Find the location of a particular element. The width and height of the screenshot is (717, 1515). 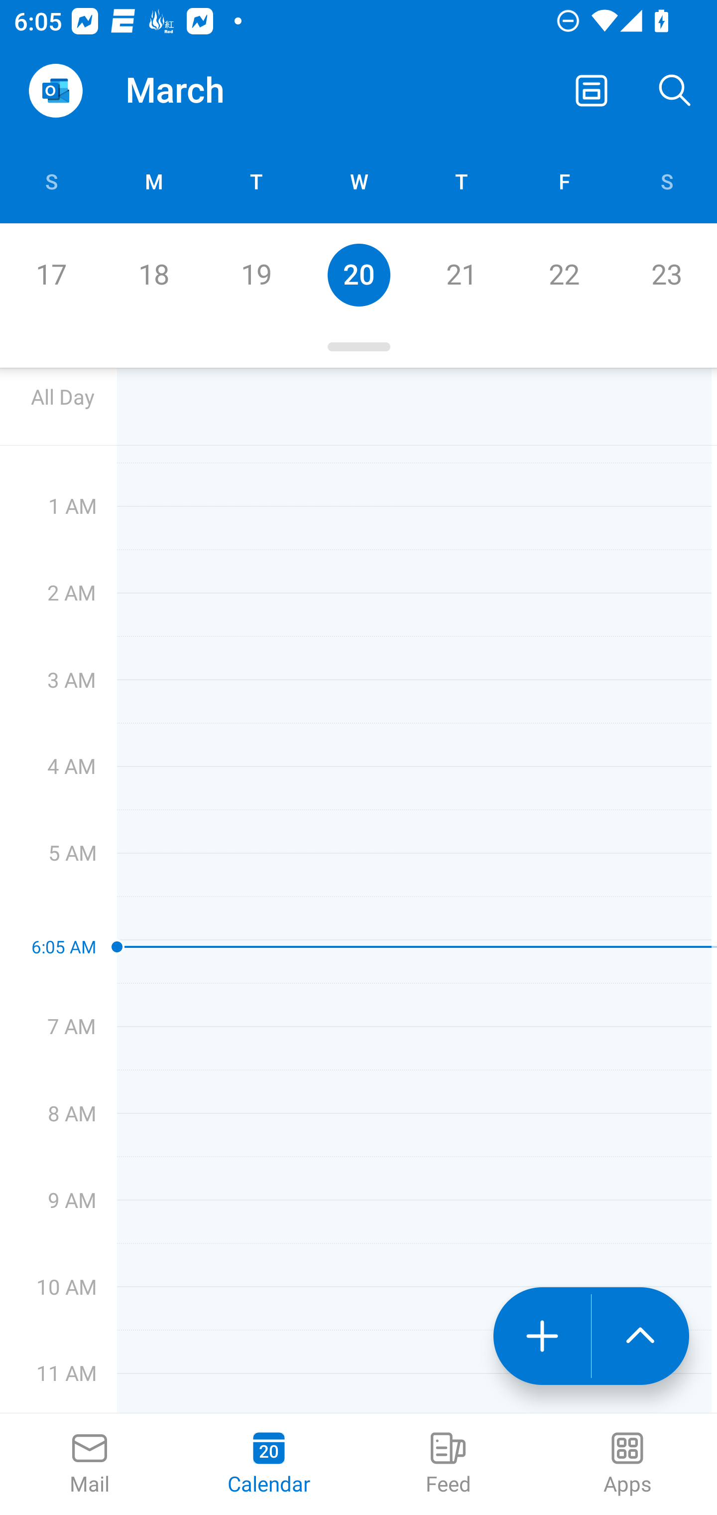

Feed is located at coordinates (448, 1464).